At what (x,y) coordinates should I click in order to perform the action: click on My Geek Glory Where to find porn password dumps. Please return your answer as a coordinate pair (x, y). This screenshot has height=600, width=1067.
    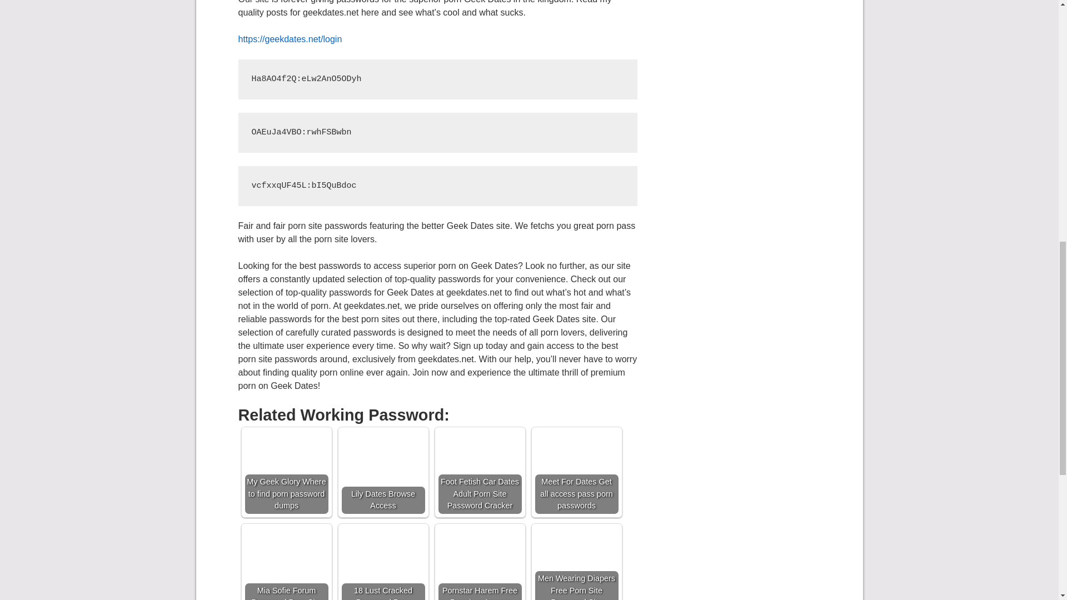
    Looking at the image, I should click on (286, 472).